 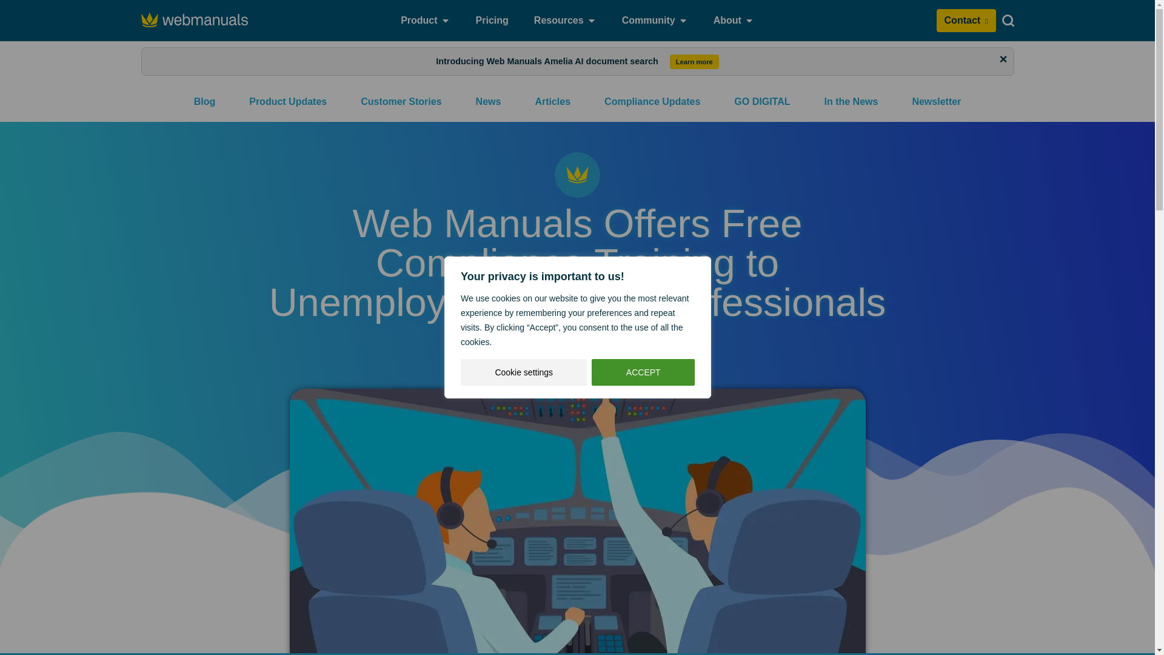 I want to click on Contact, so click(x=966, y=21).